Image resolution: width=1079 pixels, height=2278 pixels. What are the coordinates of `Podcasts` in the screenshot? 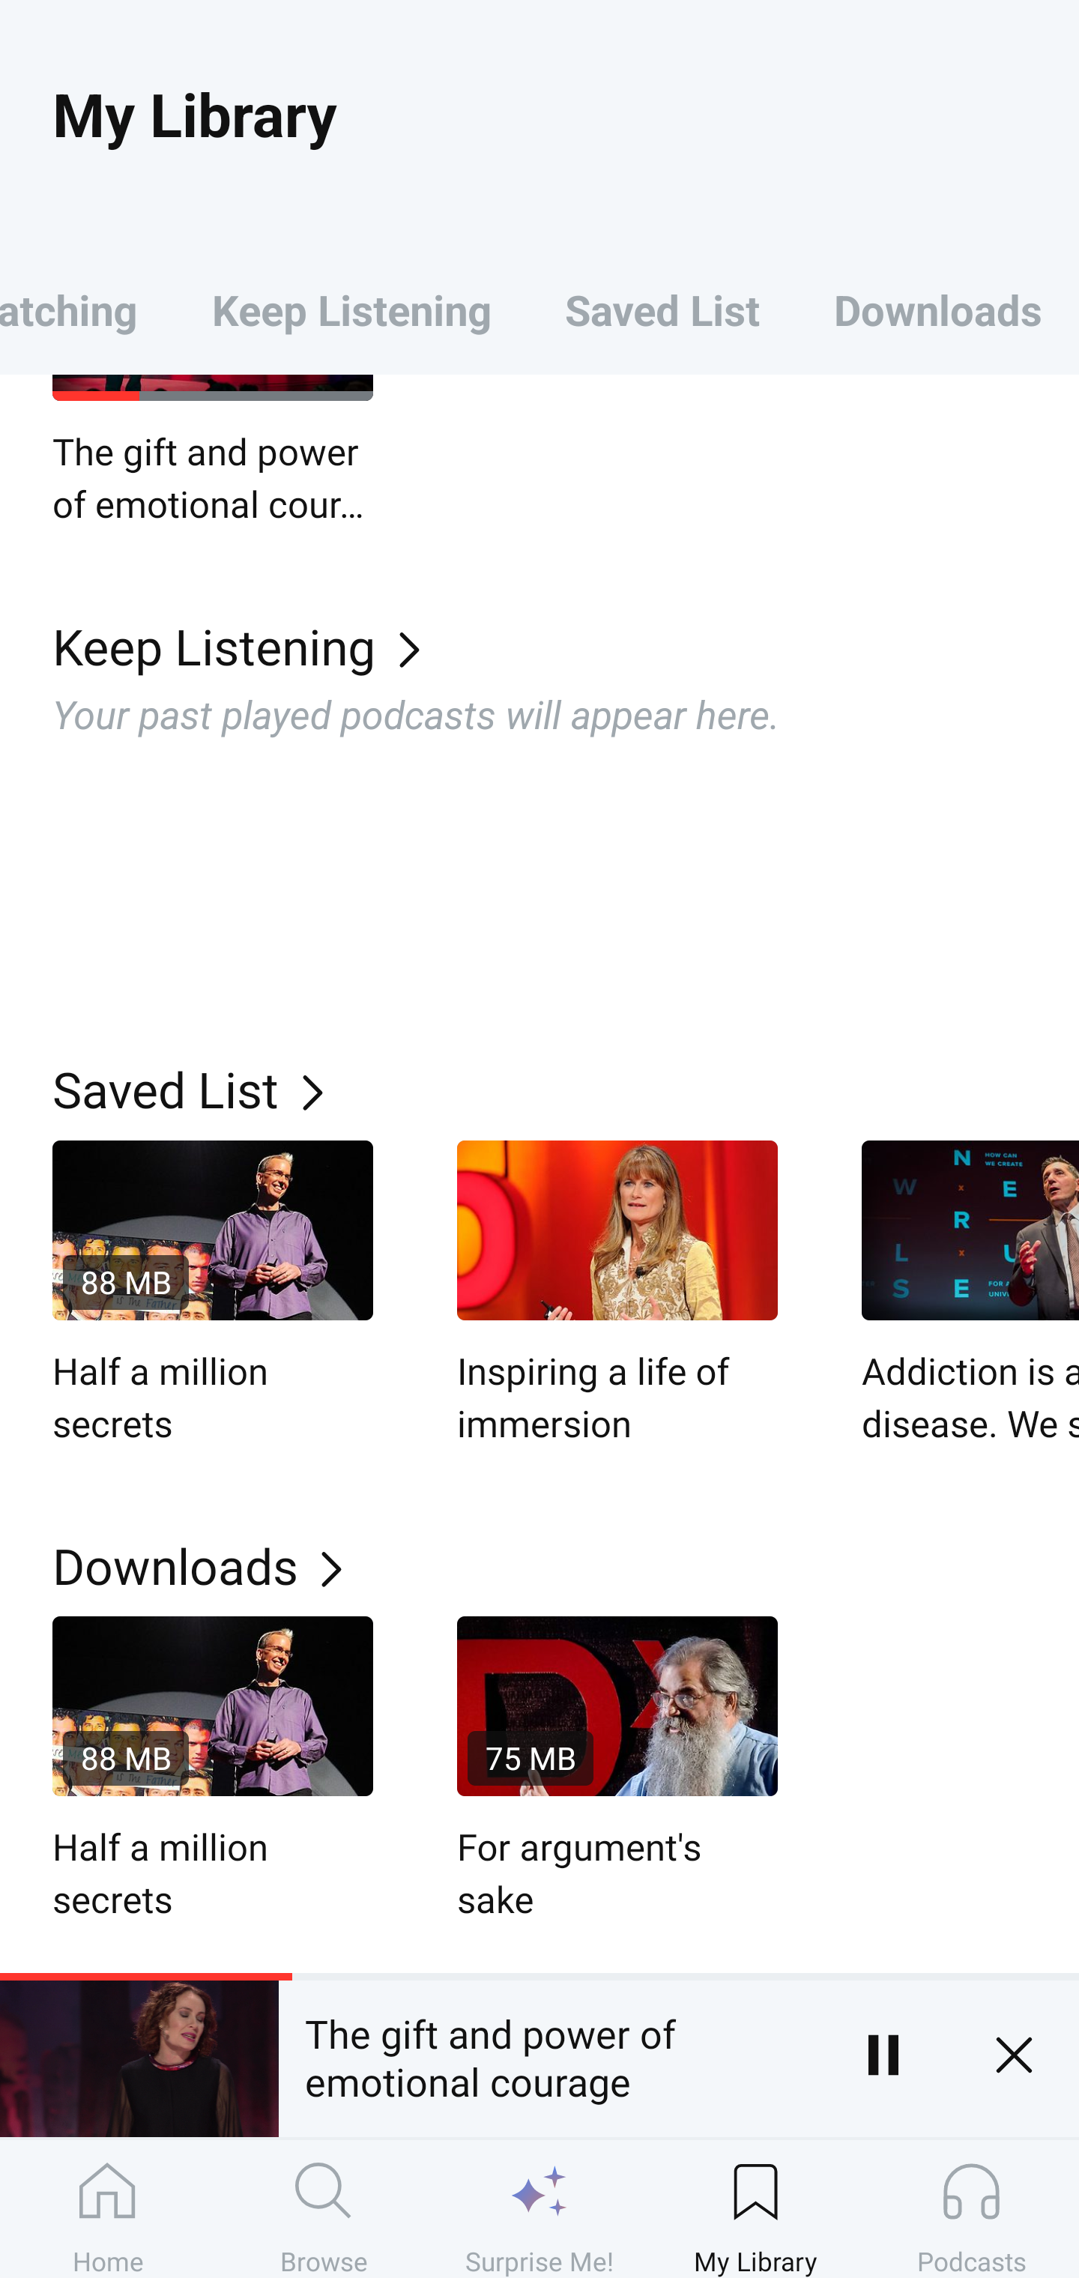 It's located at (971, 2208).